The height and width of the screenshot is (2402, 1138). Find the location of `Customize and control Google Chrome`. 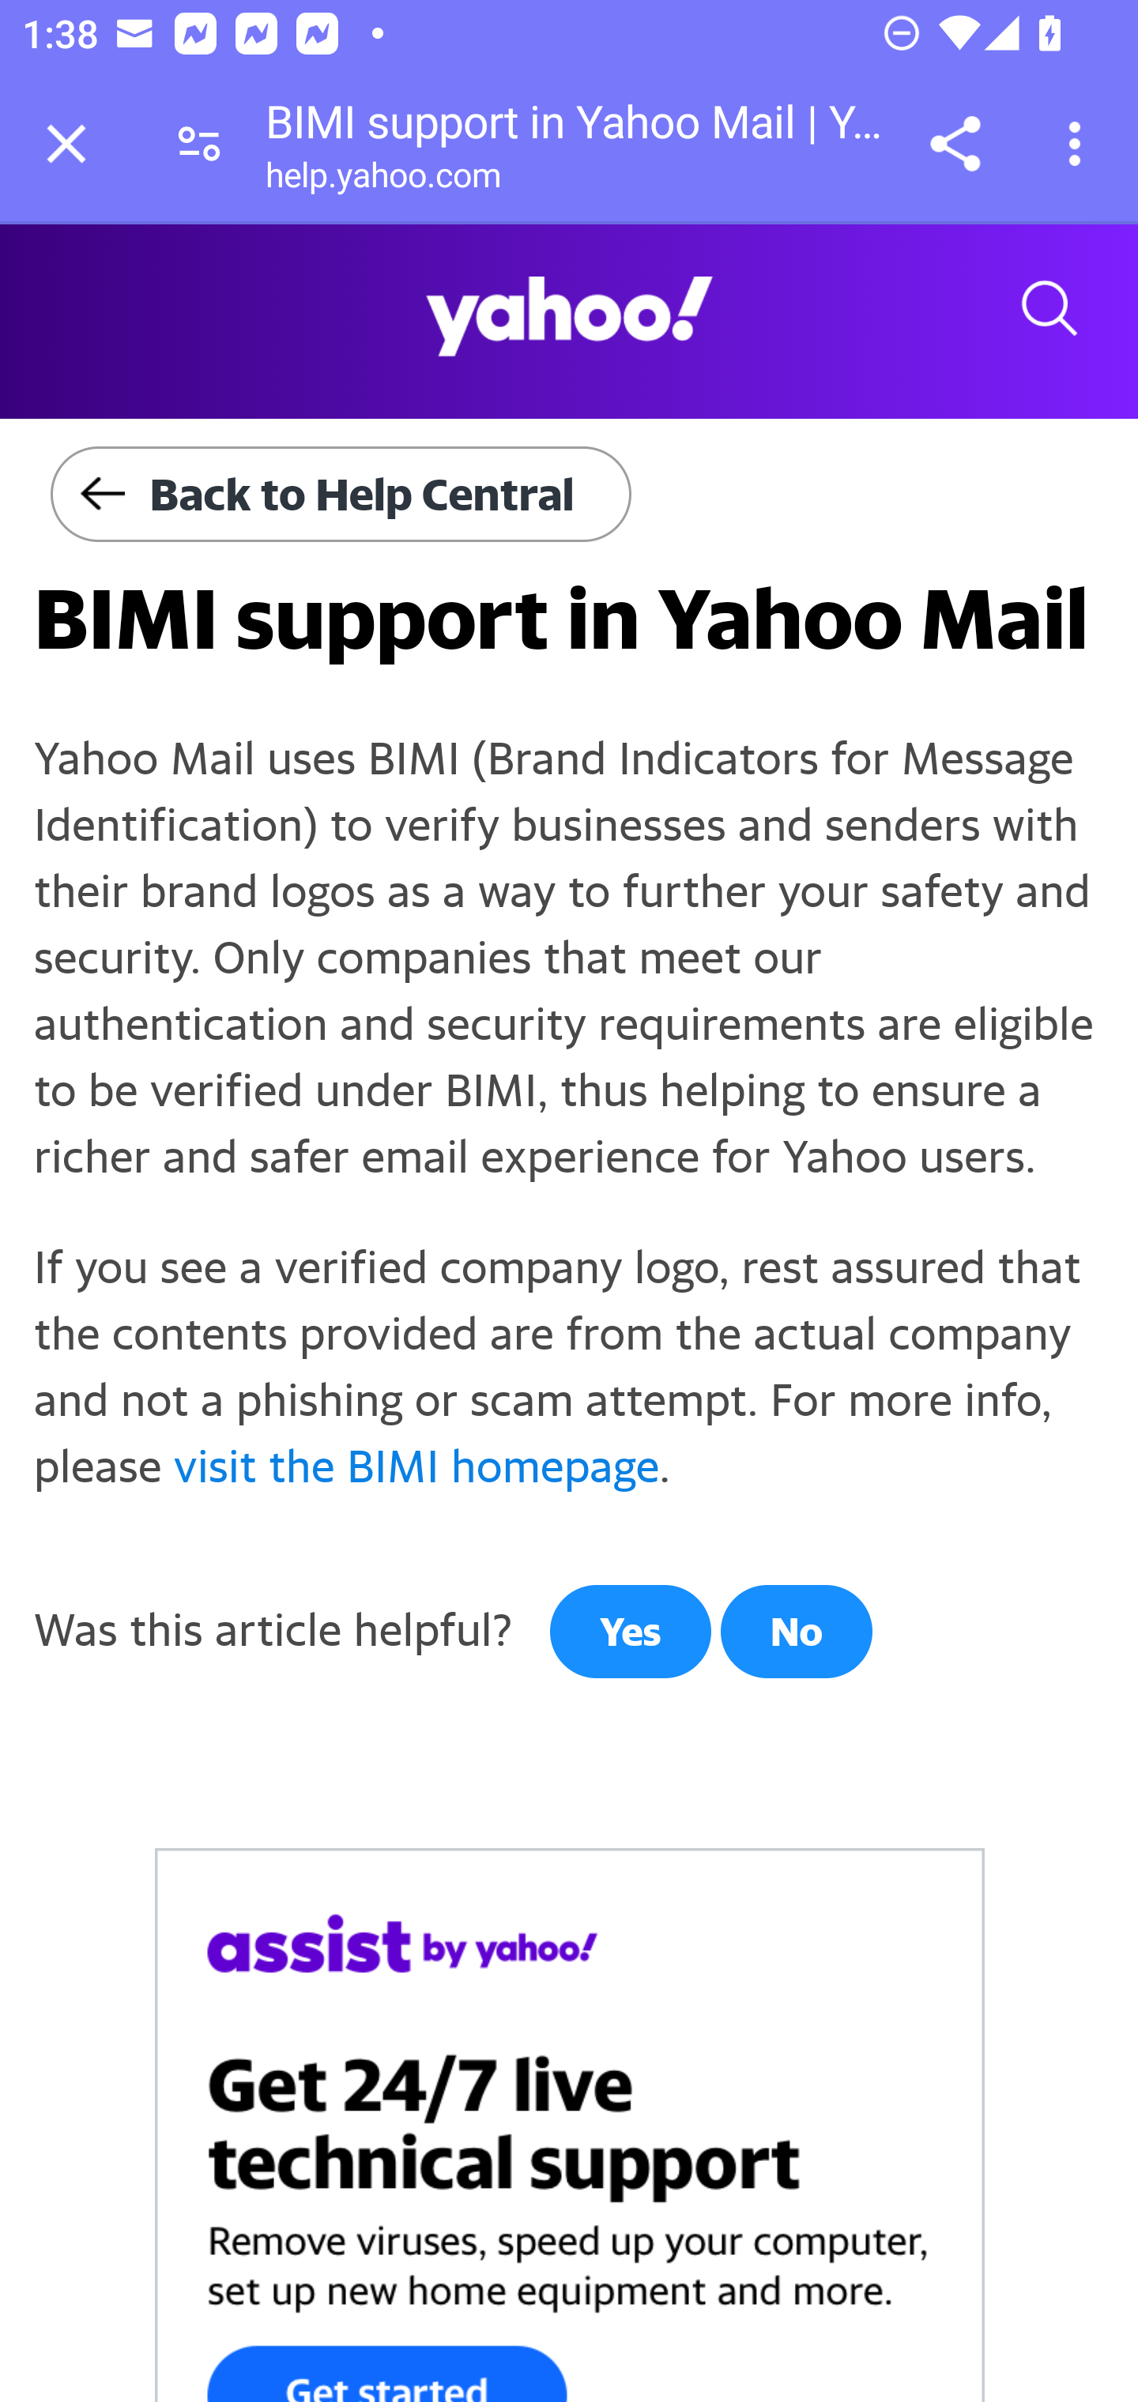

Customize and control Google Chrome is located at coordinates (1080, 144).